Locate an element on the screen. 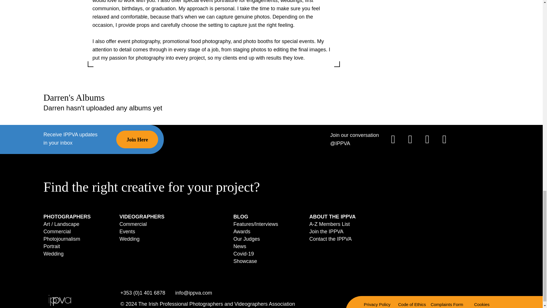 Image resolution: width=547 pixels, height=308 pixels. Join Here is located at coordinates (137, 139).